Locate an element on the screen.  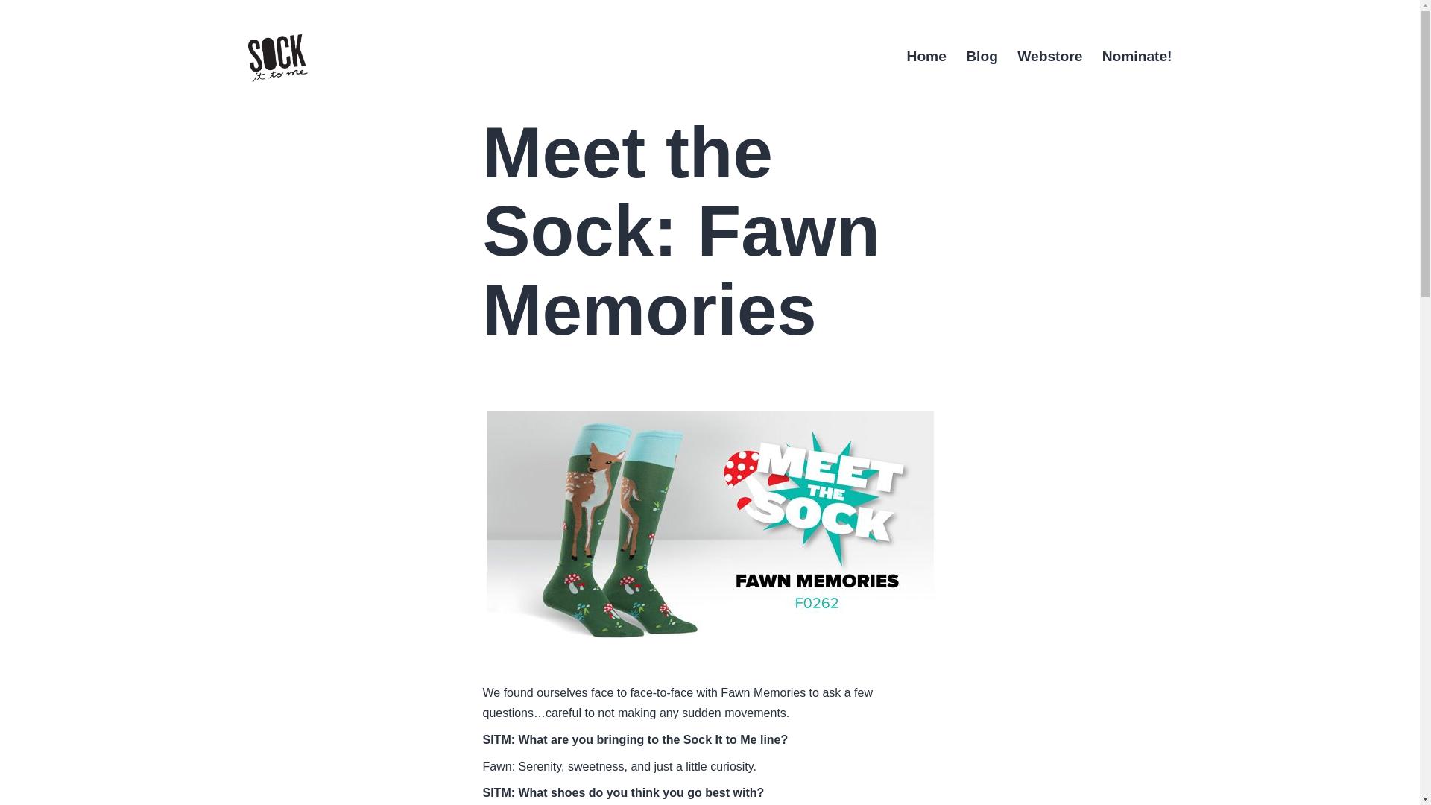
Webstore is located at coordinates (1049, 57).